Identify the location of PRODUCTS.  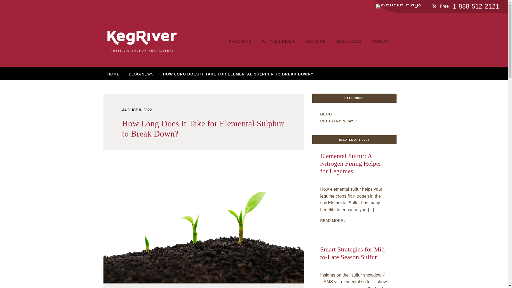
(240, 41).